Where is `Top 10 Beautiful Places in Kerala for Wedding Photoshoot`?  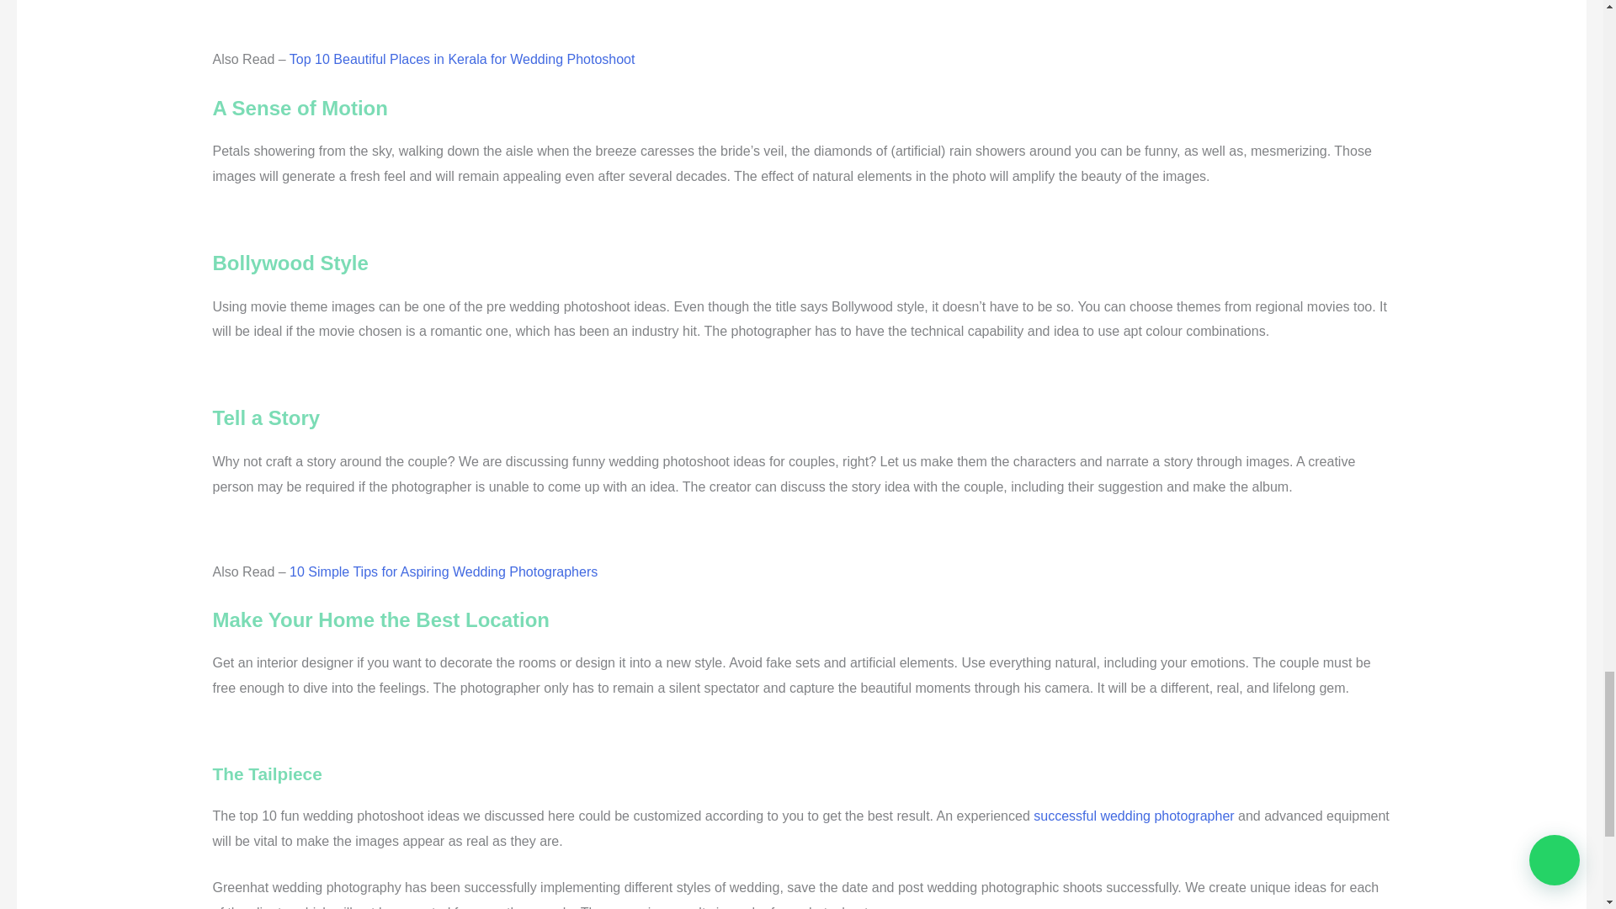 Top 10 Beautiful Places in Kerala for Wedding Photoshoot is located at coordinates (461, 59).